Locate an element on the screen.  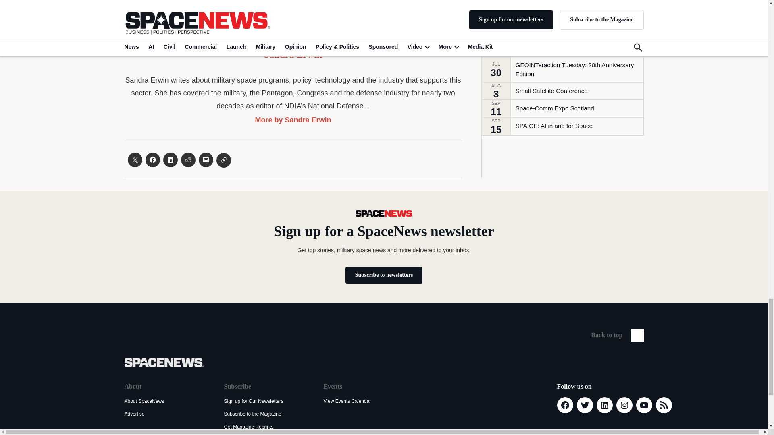
Click to share on X is located at coordinates (135, 159).